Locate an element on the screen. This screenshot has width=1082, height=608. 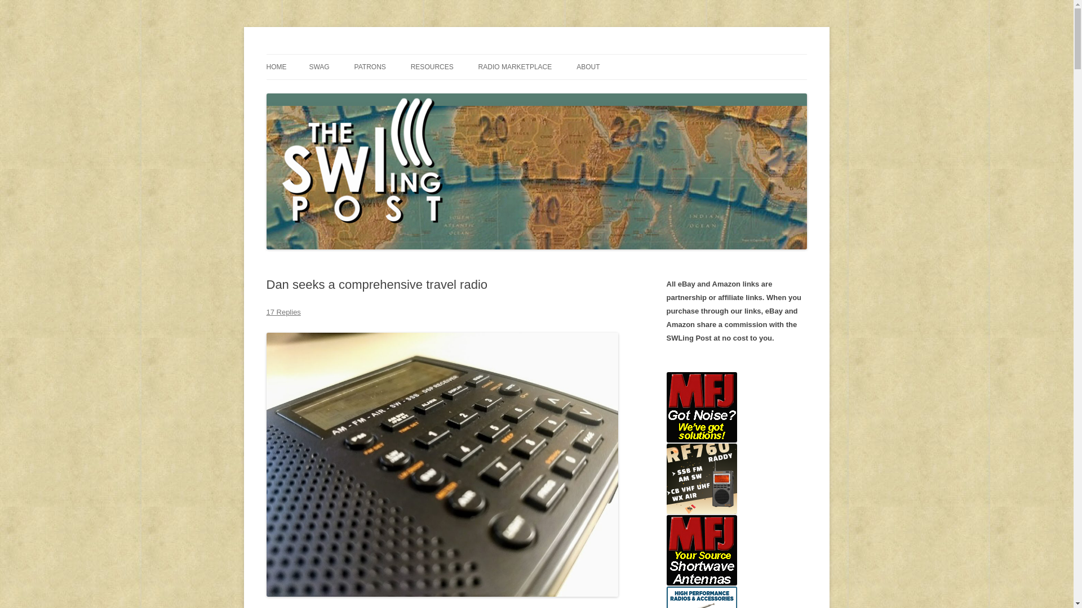
OUR SPONSORS is located at coordinates (411, 91).